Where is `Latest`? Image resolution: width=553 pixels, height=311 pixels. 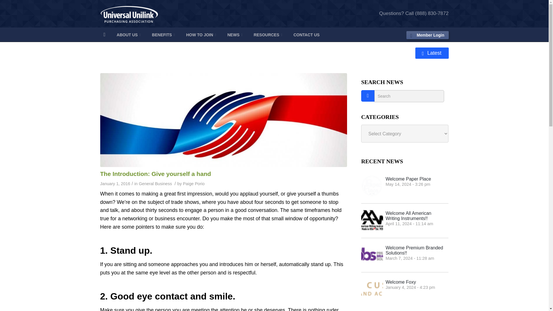 Latest is located at coordinates (129, 35).